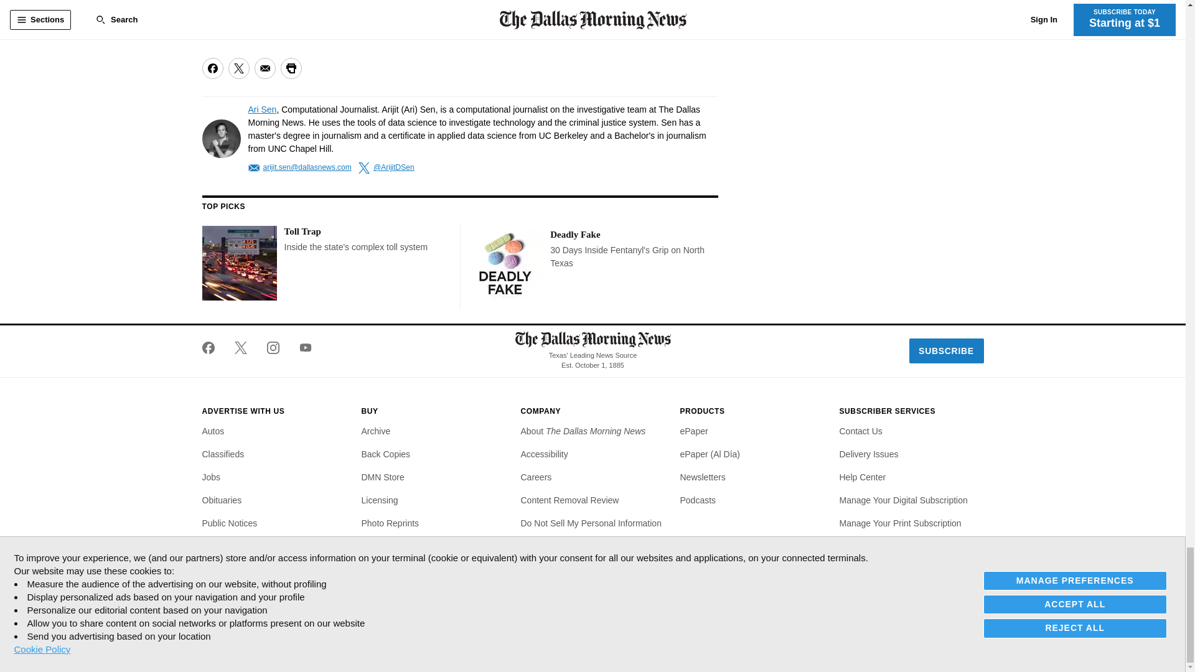 The height and width of the screenshot is (672, 1195). Describe the element at coordinates (290, 68) in the screenshot. I see `Print` at that location.